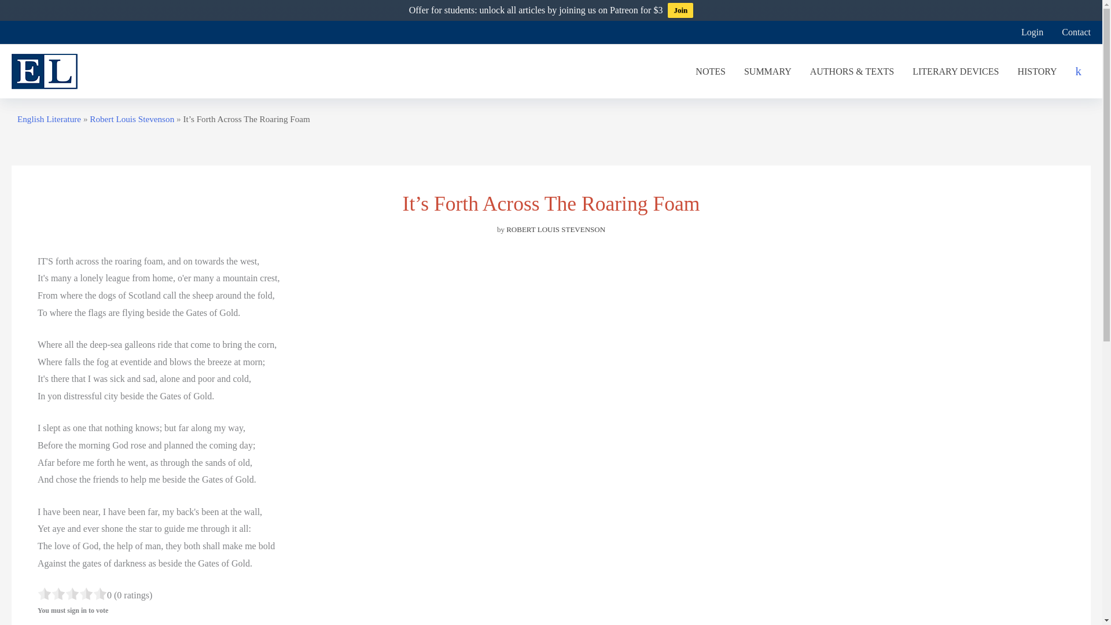 Image resolution: width=1111 pixels, height=625 pixels. I want to click on English Literature, so click(49, 118).